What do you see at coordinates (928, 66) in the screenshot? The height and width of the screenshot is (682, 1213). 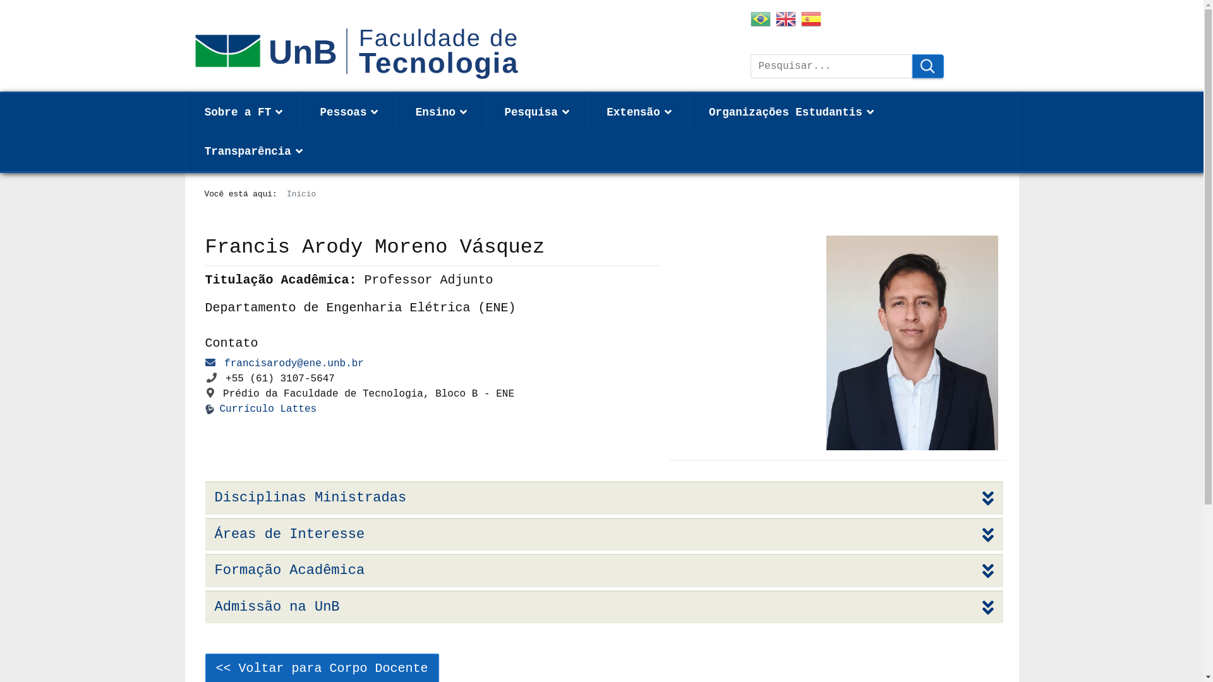 I see `Pesquisa` at bounding box center [928, 66].